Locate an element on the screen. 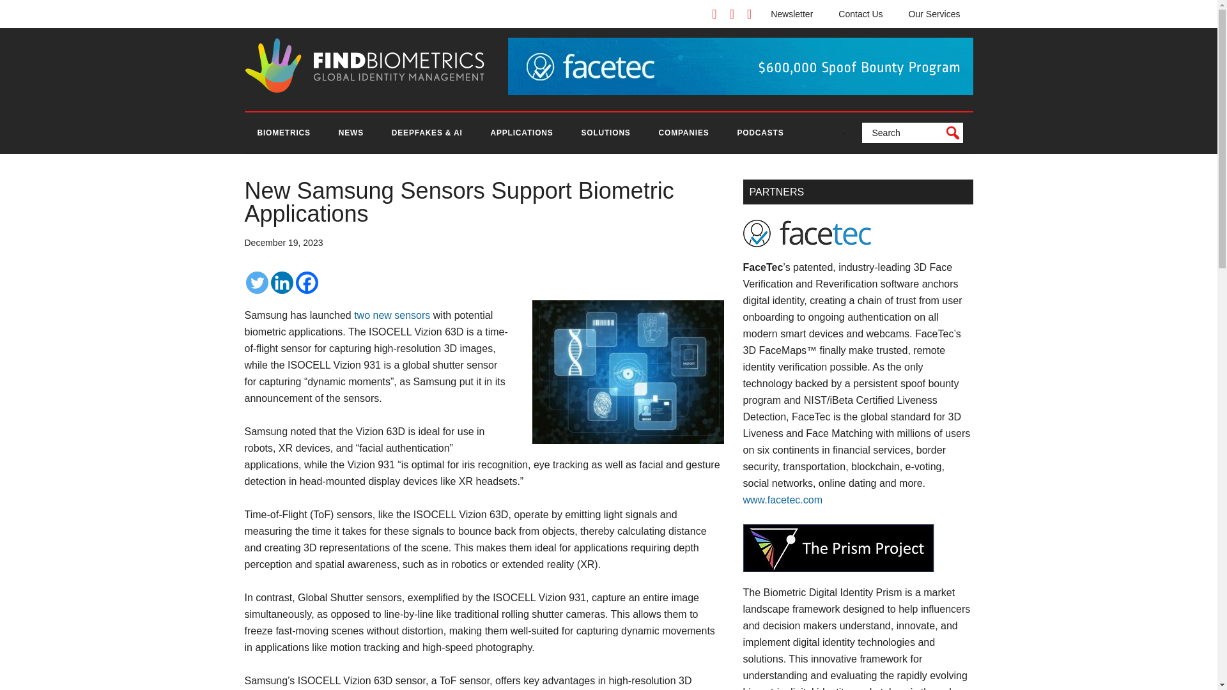 The height and width of the screenshot is (690, 1227). Contact Us is located at coordinates (860, 14).